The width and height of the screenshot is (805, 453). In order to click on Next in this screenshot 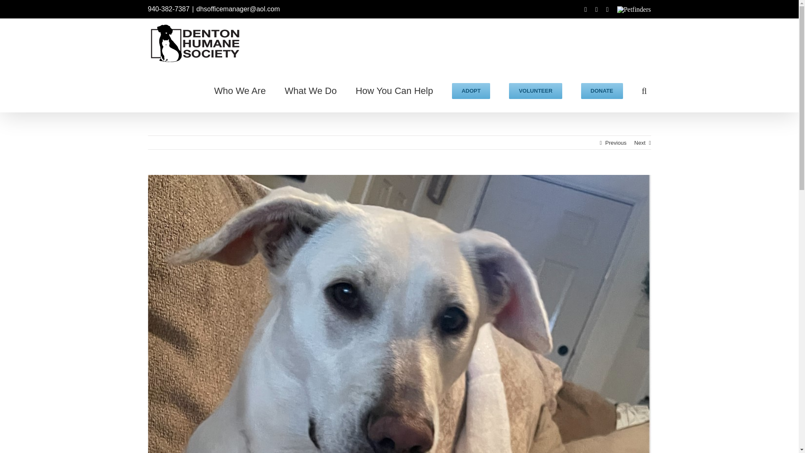, I will do `click(640, 143)`.